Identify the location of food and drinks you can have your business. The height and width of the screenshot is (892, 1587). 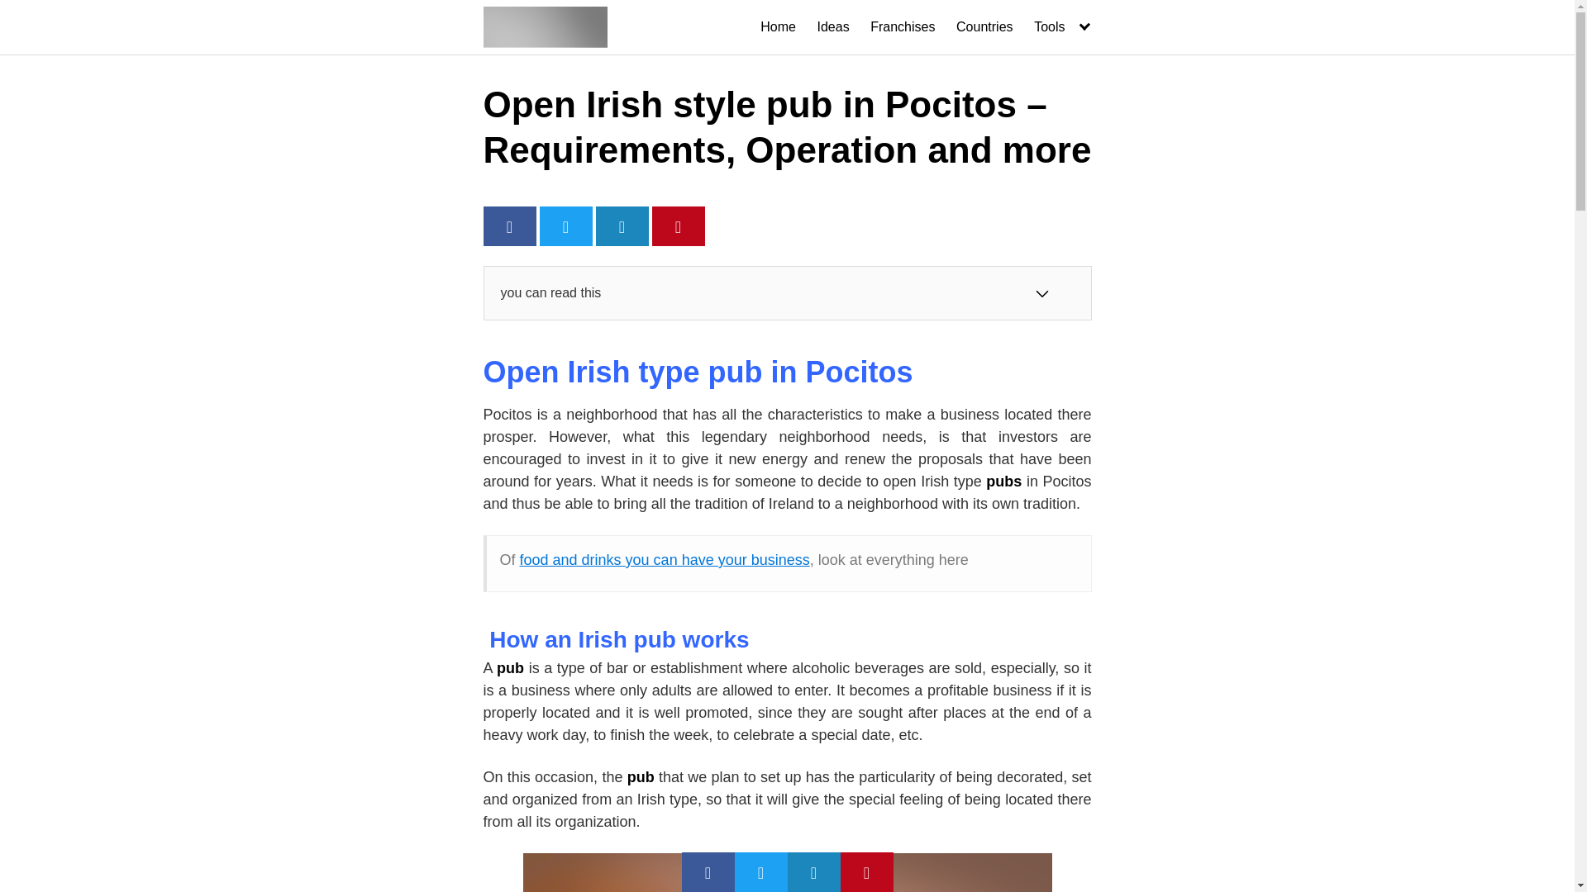
(665, 560).